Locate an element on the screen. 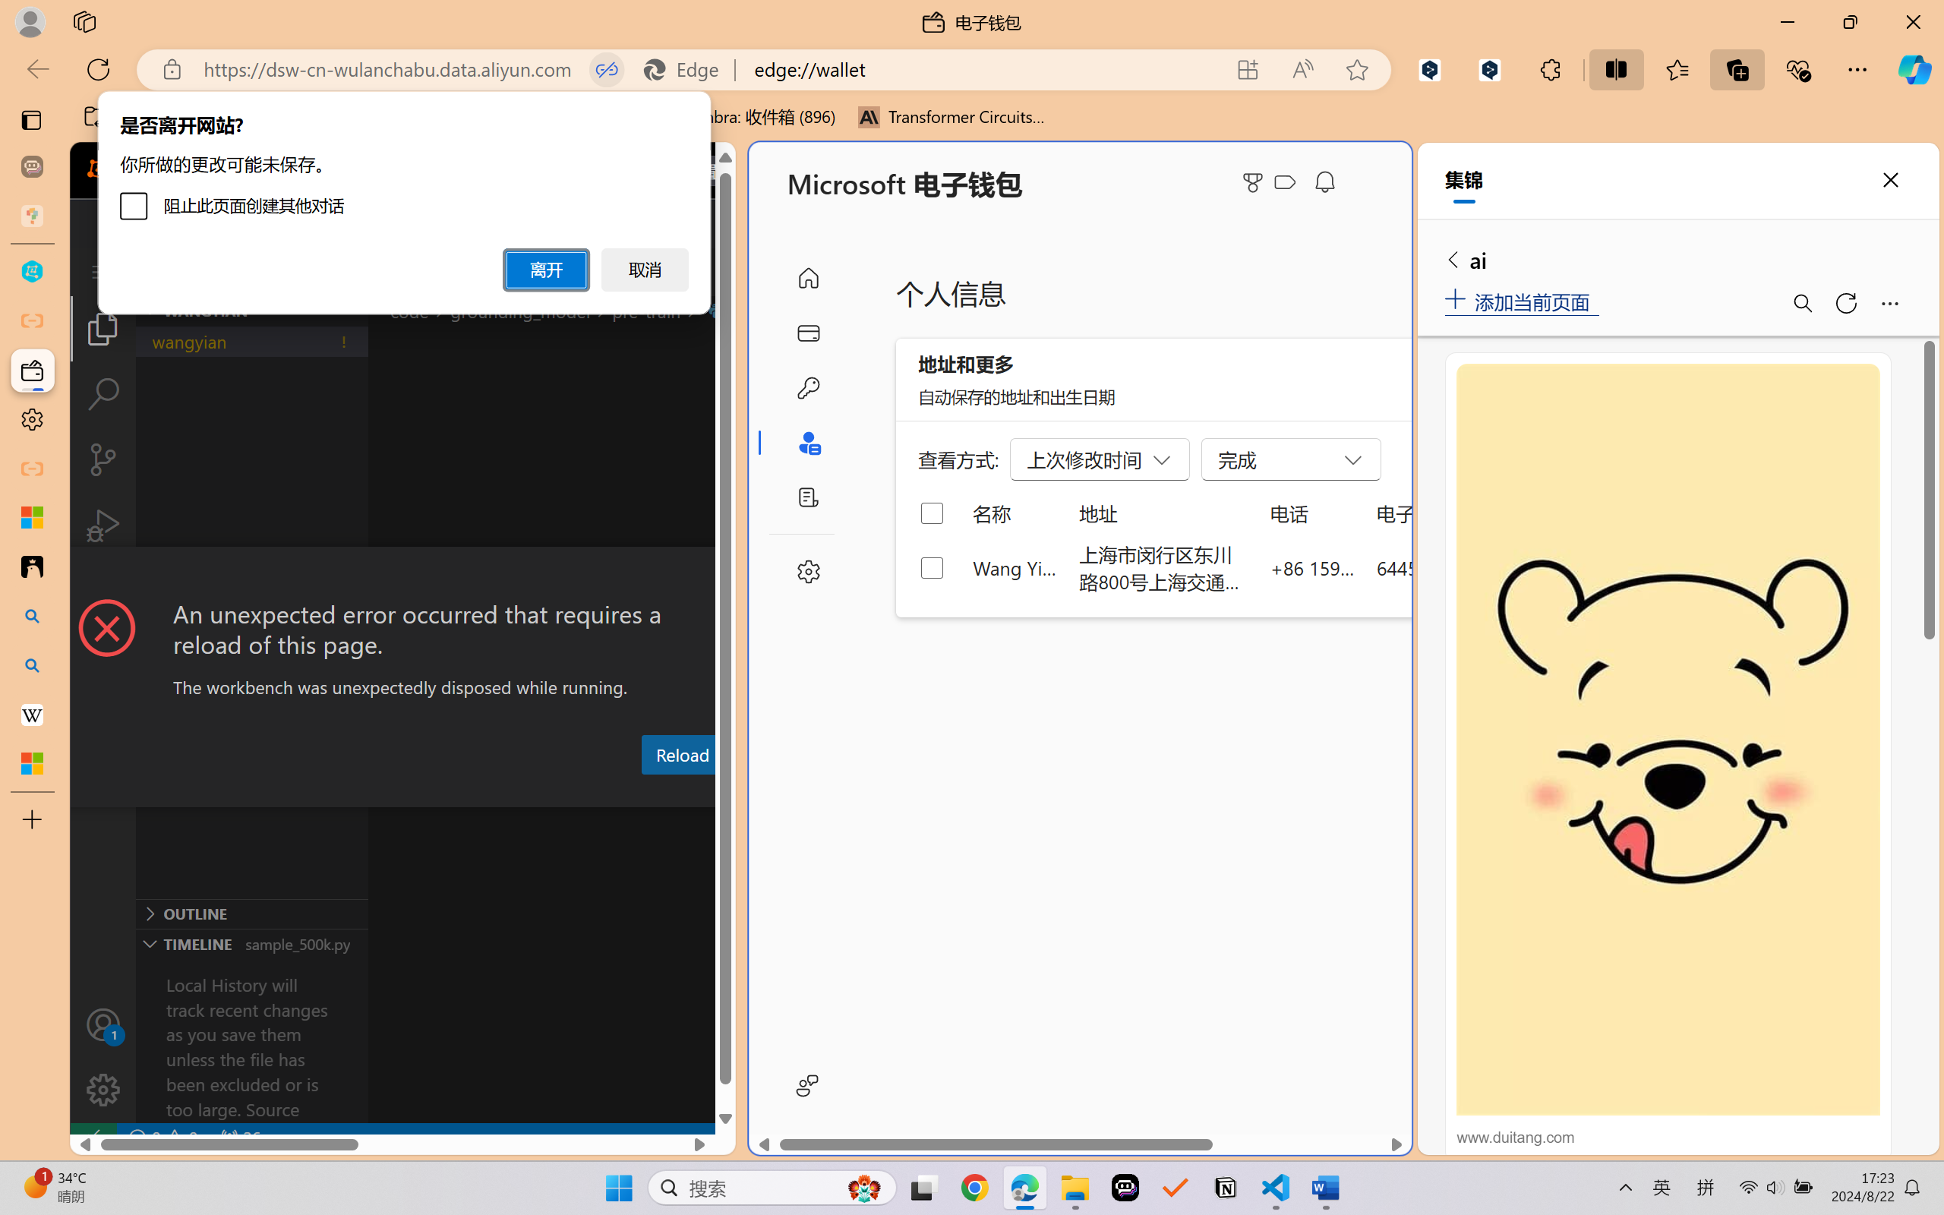  remote is located at coordinates (93, 1138).